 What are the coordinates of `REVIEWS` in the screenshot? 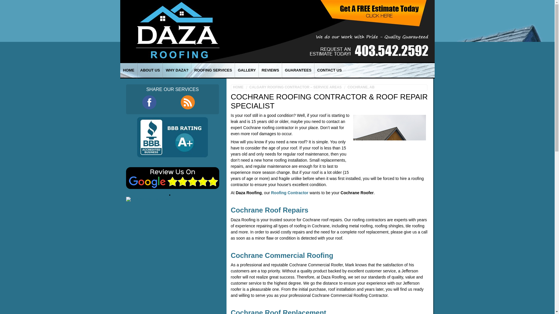 It's located at (270, 70).